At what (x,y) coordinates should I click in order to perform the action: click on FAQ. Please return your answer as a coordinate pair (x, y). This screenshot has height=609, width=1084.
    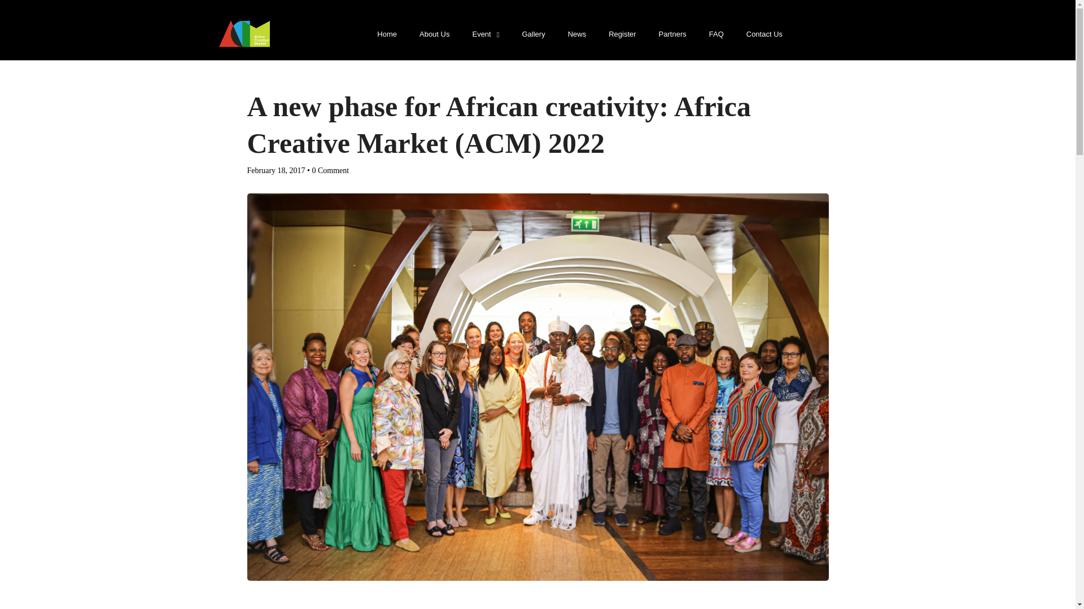
    Looking at the image, I should click on (716, 34).